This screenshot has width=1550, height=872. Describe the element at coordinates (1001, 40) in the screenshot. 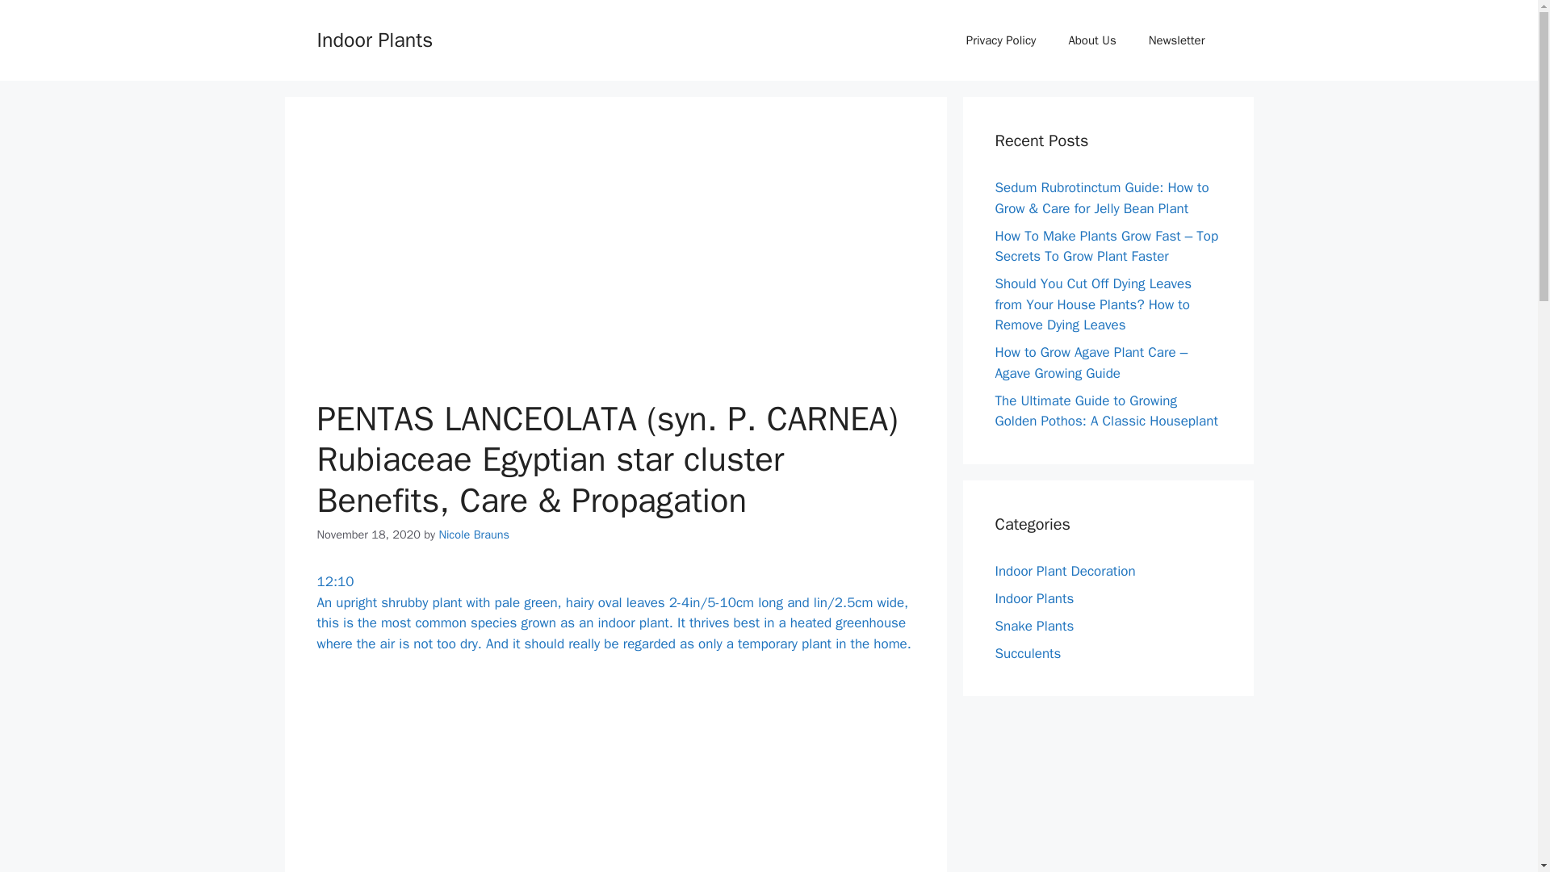

I see `Privacy Policy` at that location.